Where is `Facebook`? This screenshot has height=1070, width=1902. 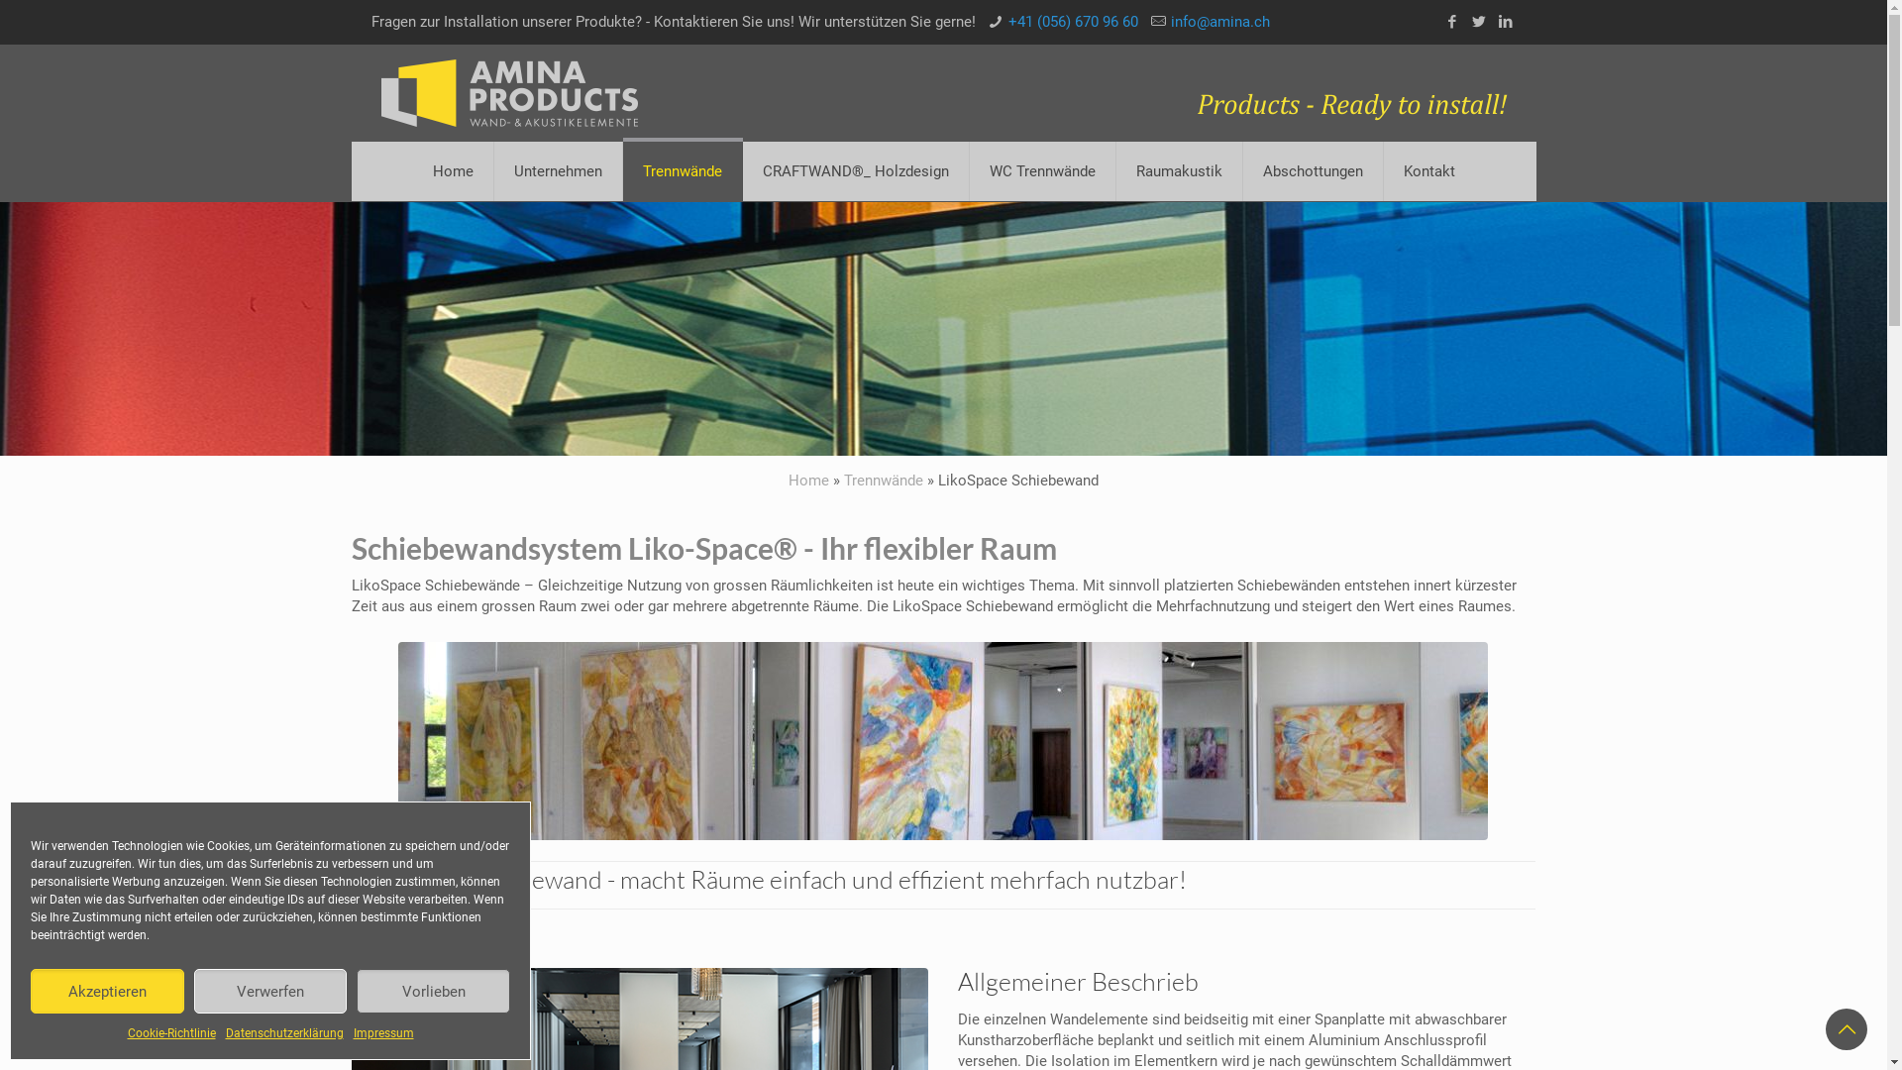
Facebook is located at coordinates (1452, 22).